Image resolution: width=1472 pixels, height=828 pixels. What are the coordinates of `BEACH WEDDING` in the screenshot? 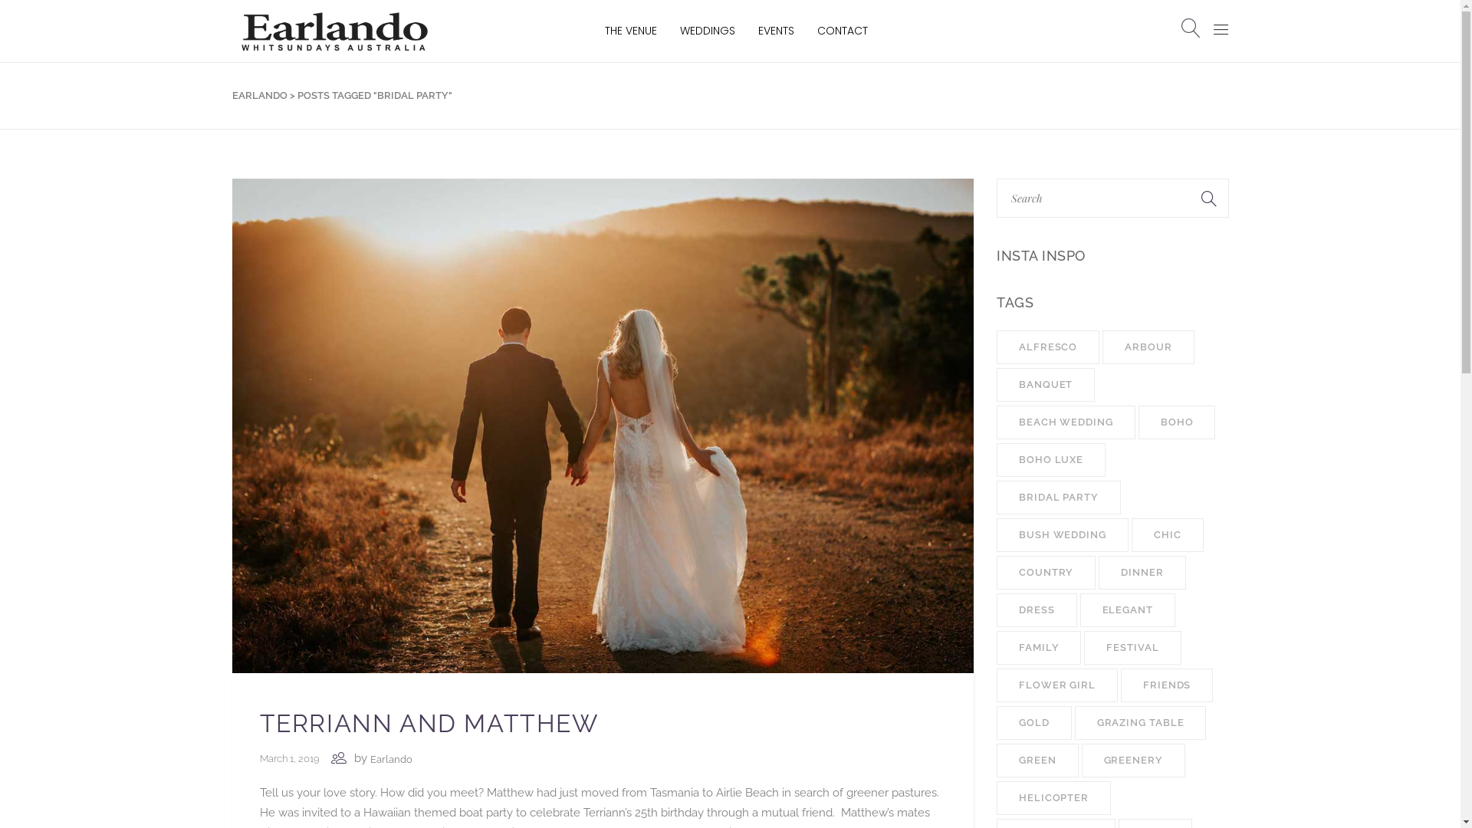 It's located at (1066, 422).